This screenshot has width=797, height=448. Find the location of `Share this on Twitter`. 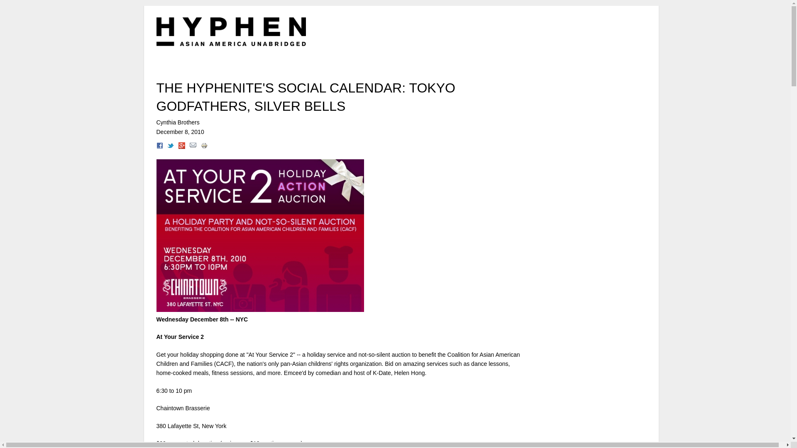

Share this on Twitter is located at coordinates (170, 146).